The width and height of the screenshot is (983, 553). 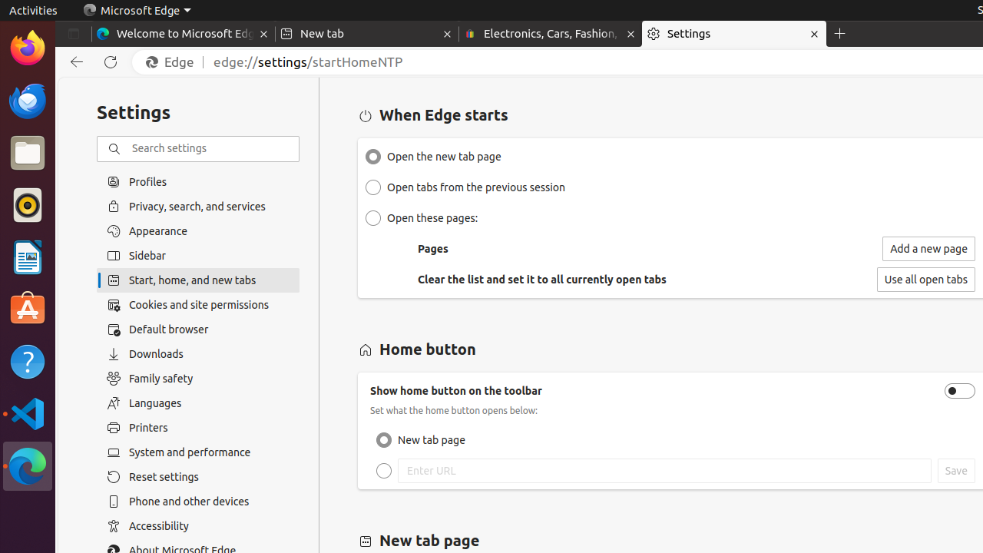 I want to click on Close tab, so click(x=264, y=34).